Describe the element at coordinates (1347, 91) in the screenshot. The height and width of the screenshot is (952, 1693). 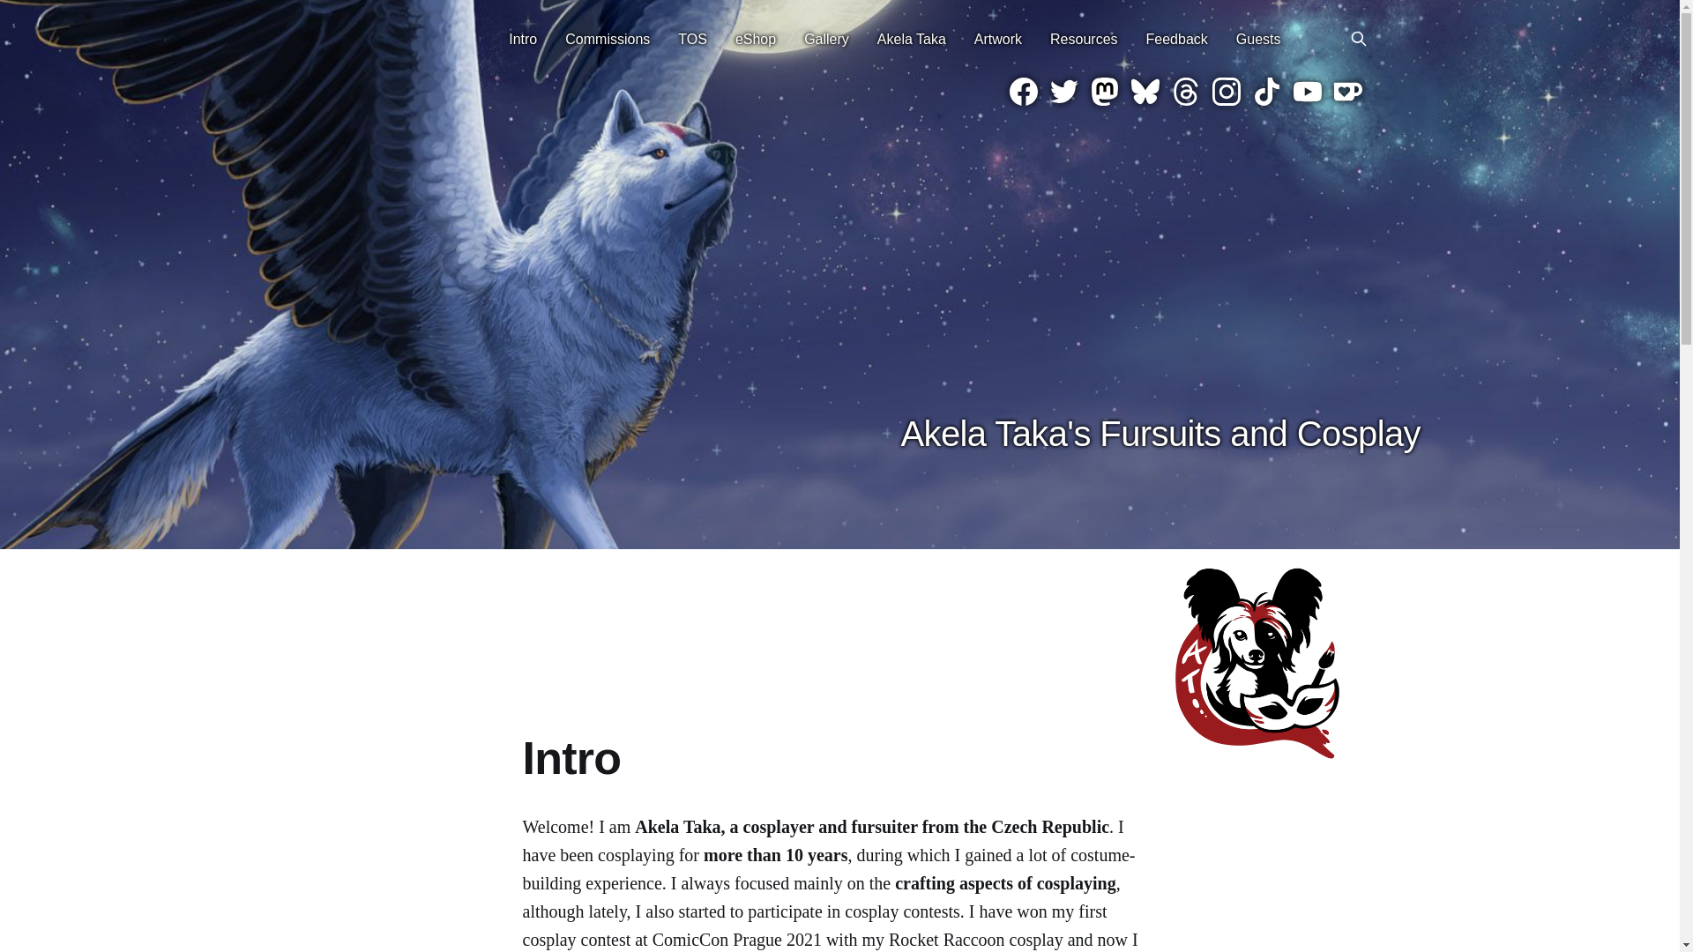
I see `ko-fi` at that location.